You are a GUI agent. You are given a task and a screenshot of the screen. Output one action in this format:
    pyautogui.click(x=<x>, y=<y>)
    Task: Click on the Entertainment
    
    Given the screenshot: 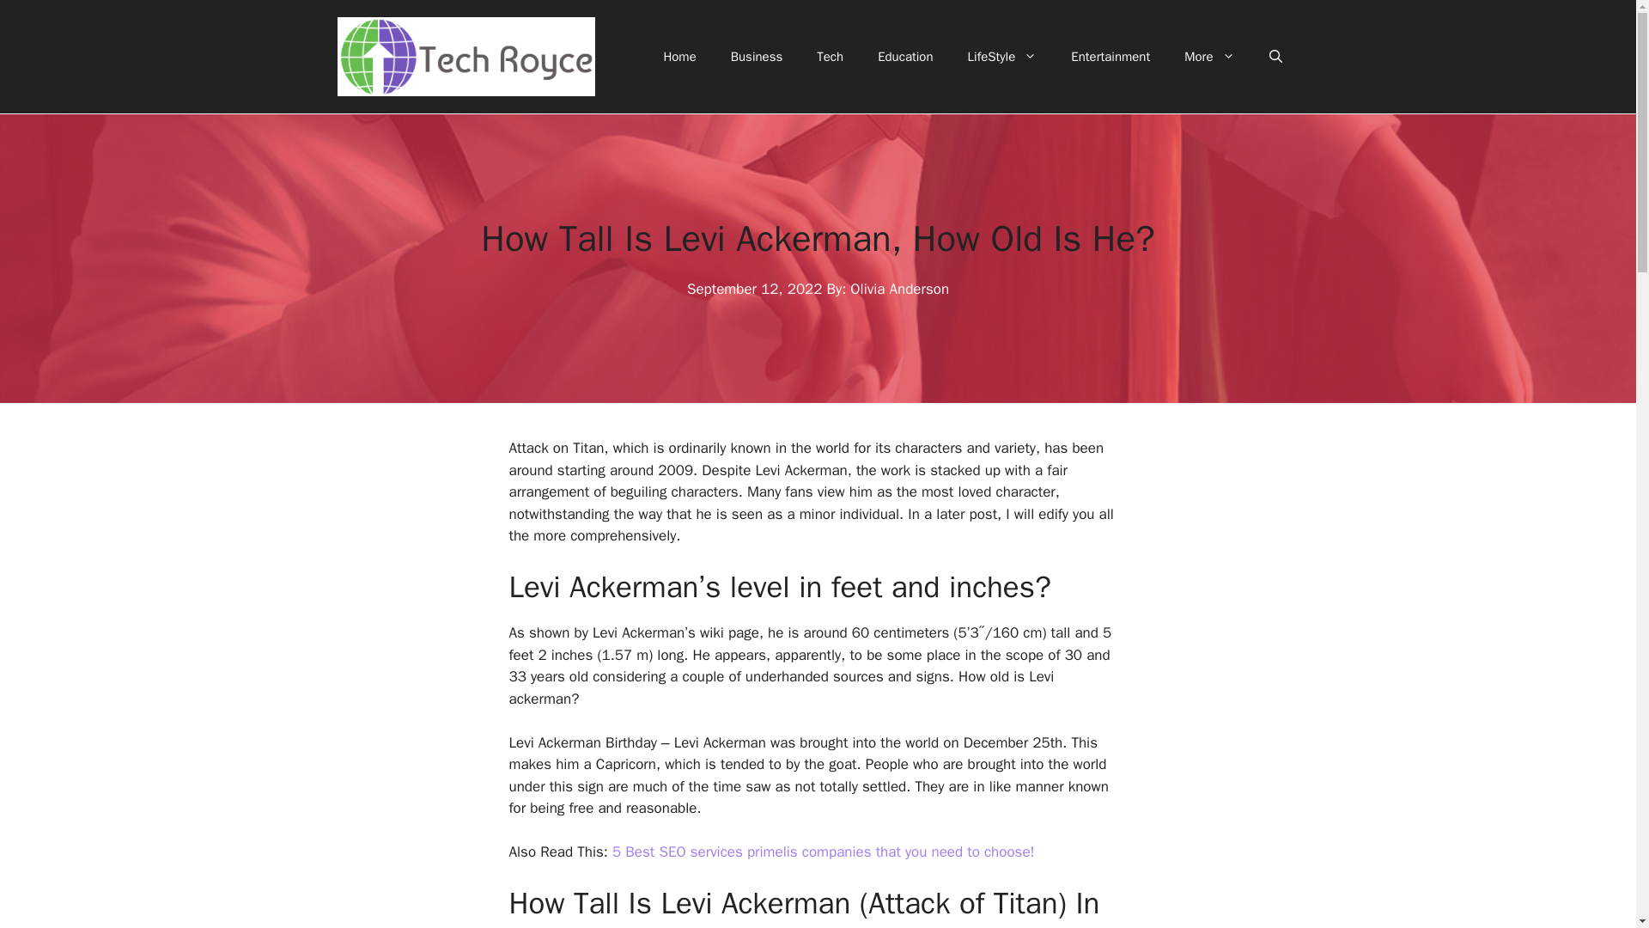 What is the action you would take?
    pyautogui.click(x=1110, y=57)
    